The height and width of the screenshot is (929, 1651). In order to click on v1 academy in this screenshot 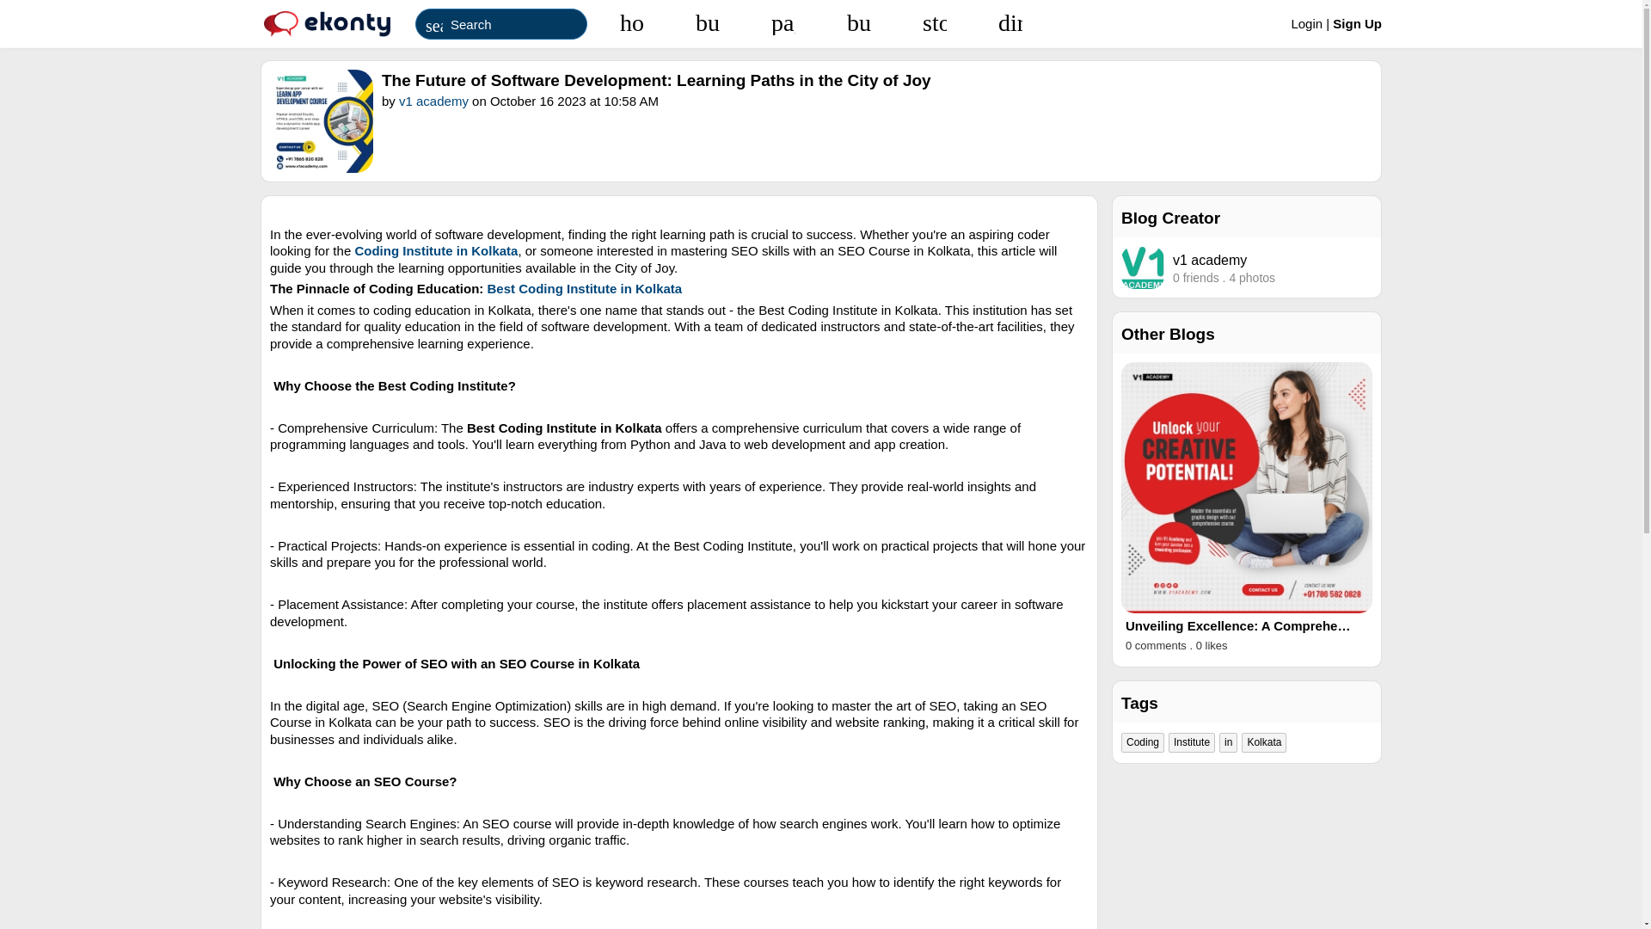, I will do `click(433, 102)`.